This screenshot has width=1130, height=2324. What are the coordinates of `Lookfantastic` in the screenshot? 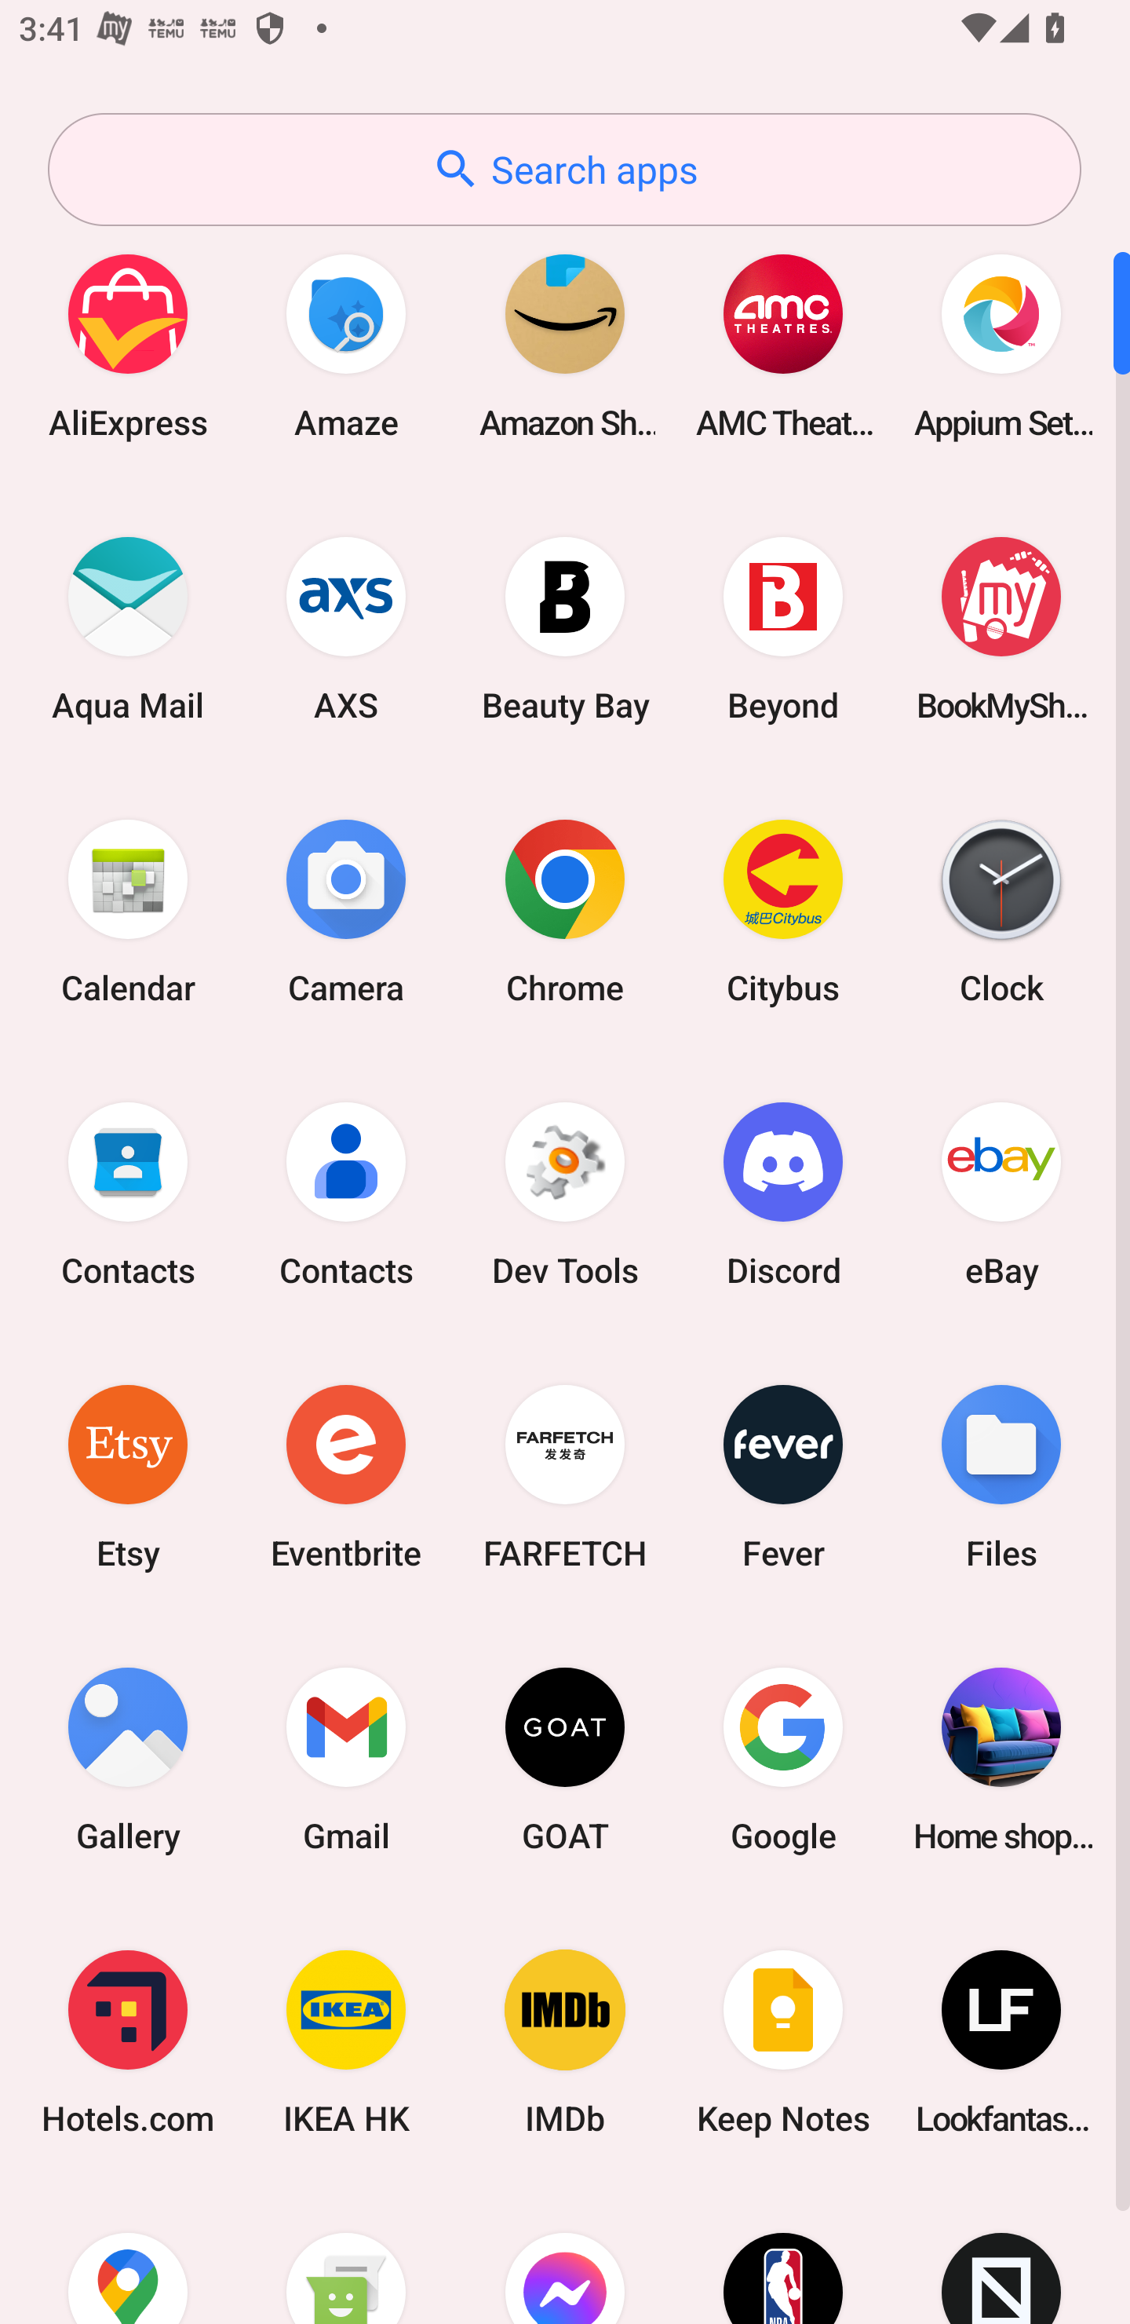 It's located at (1001, 2043).